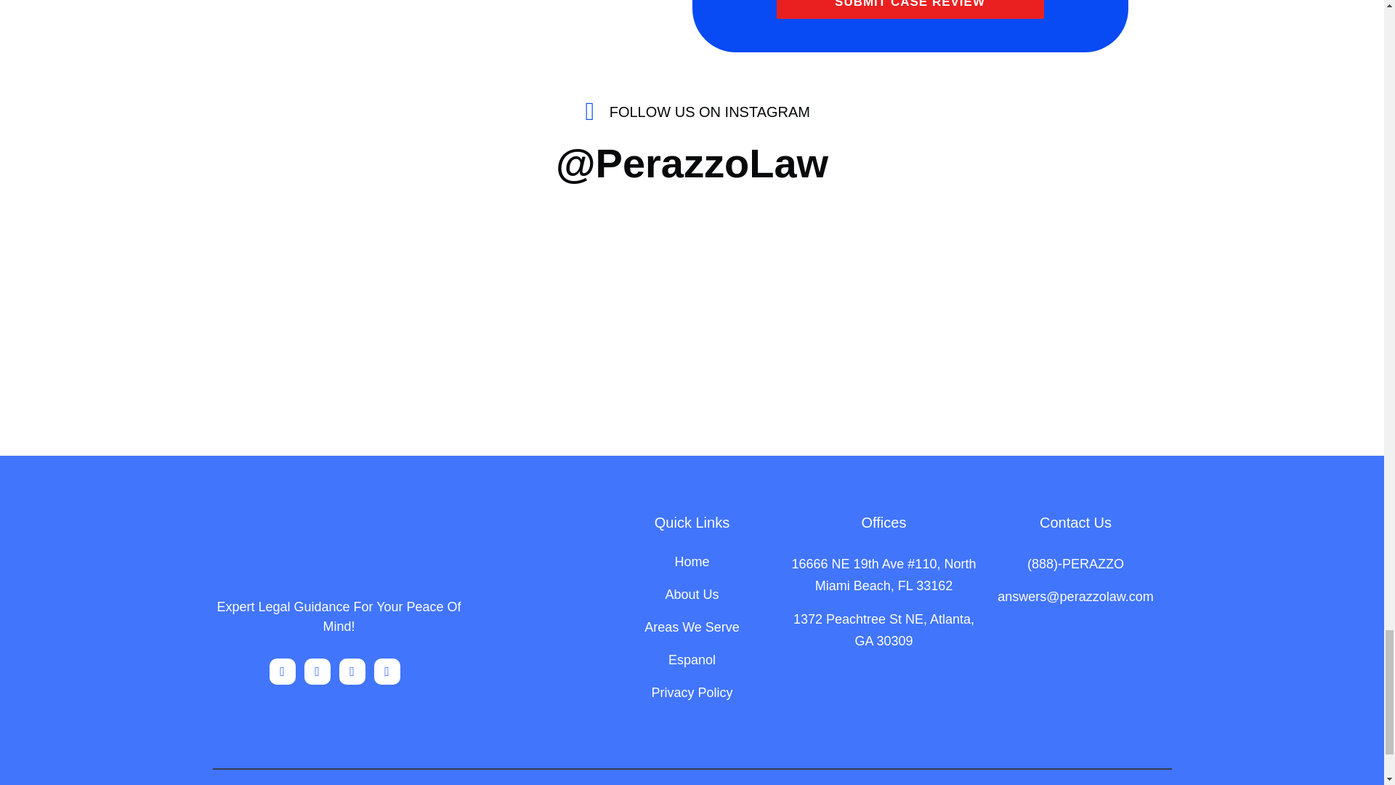  What do you see at coordinates (387, 672) in the screenshot?
I see `Youtube` at bounding box center [387, 672].